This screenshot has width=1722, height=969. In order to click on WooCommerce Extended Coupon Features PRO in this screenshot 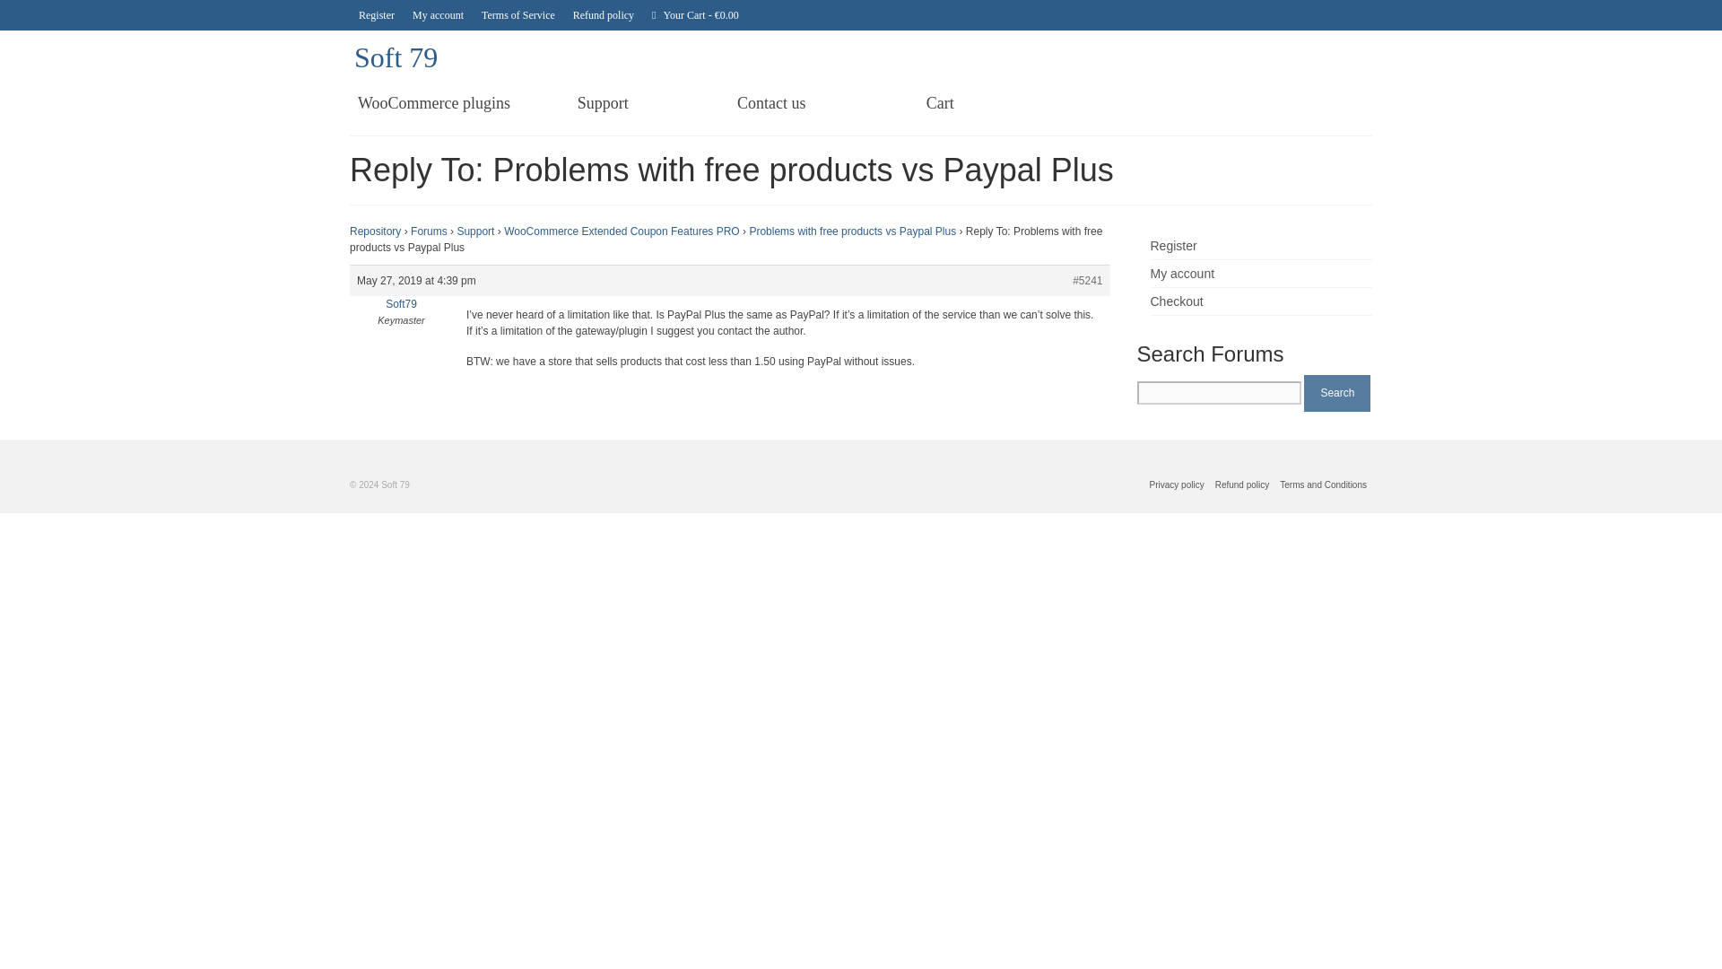, I will do `click(622, 231)`.